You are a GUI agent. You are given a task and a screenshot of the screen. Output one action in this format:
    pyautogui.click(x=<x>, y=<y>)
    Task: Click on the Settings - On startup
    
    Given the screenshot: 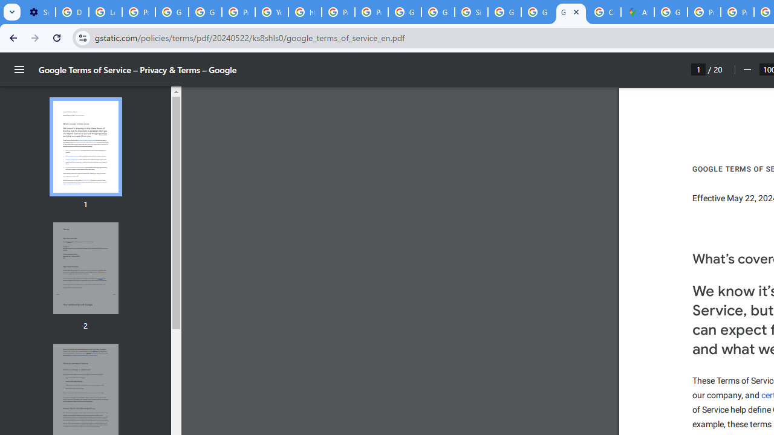 What is the action you would take?
    pyautogui.click(x=39, y=12)
    